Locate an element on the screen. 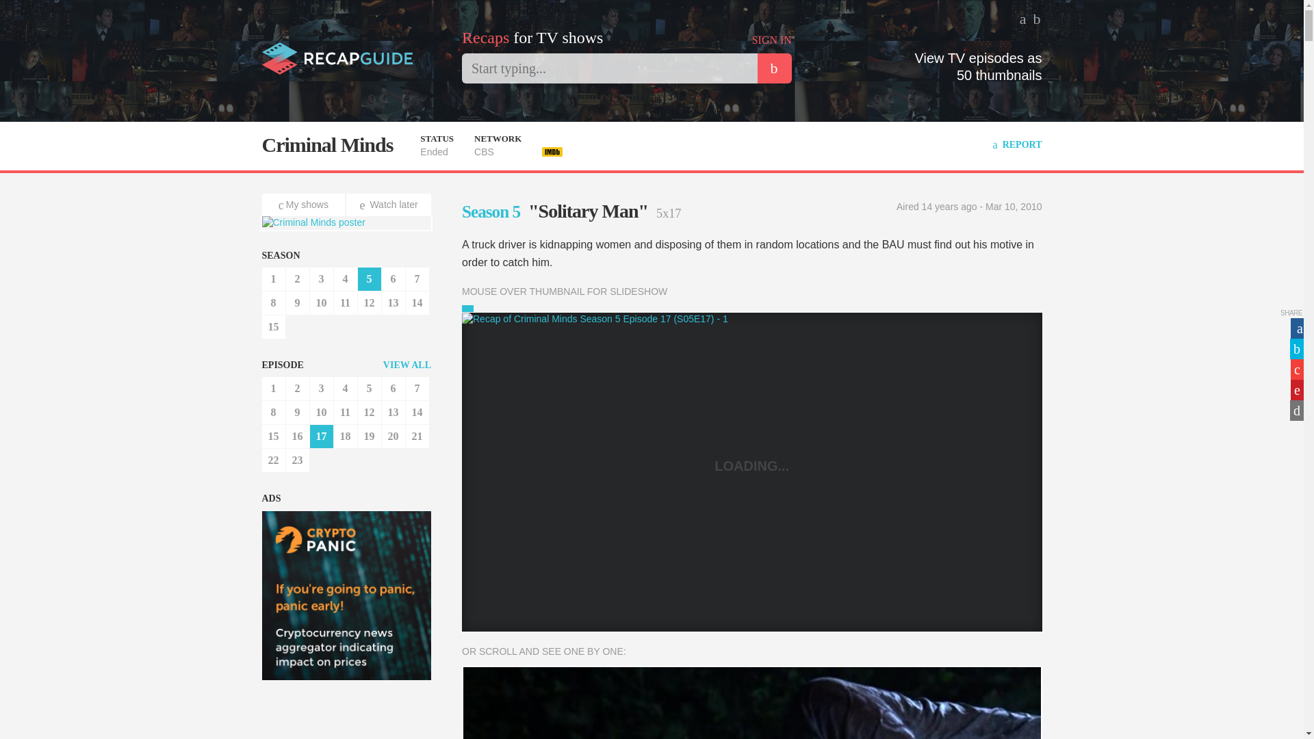 This screenshot has height=739, width=1314. 2 is located at coordinates (297, 389).